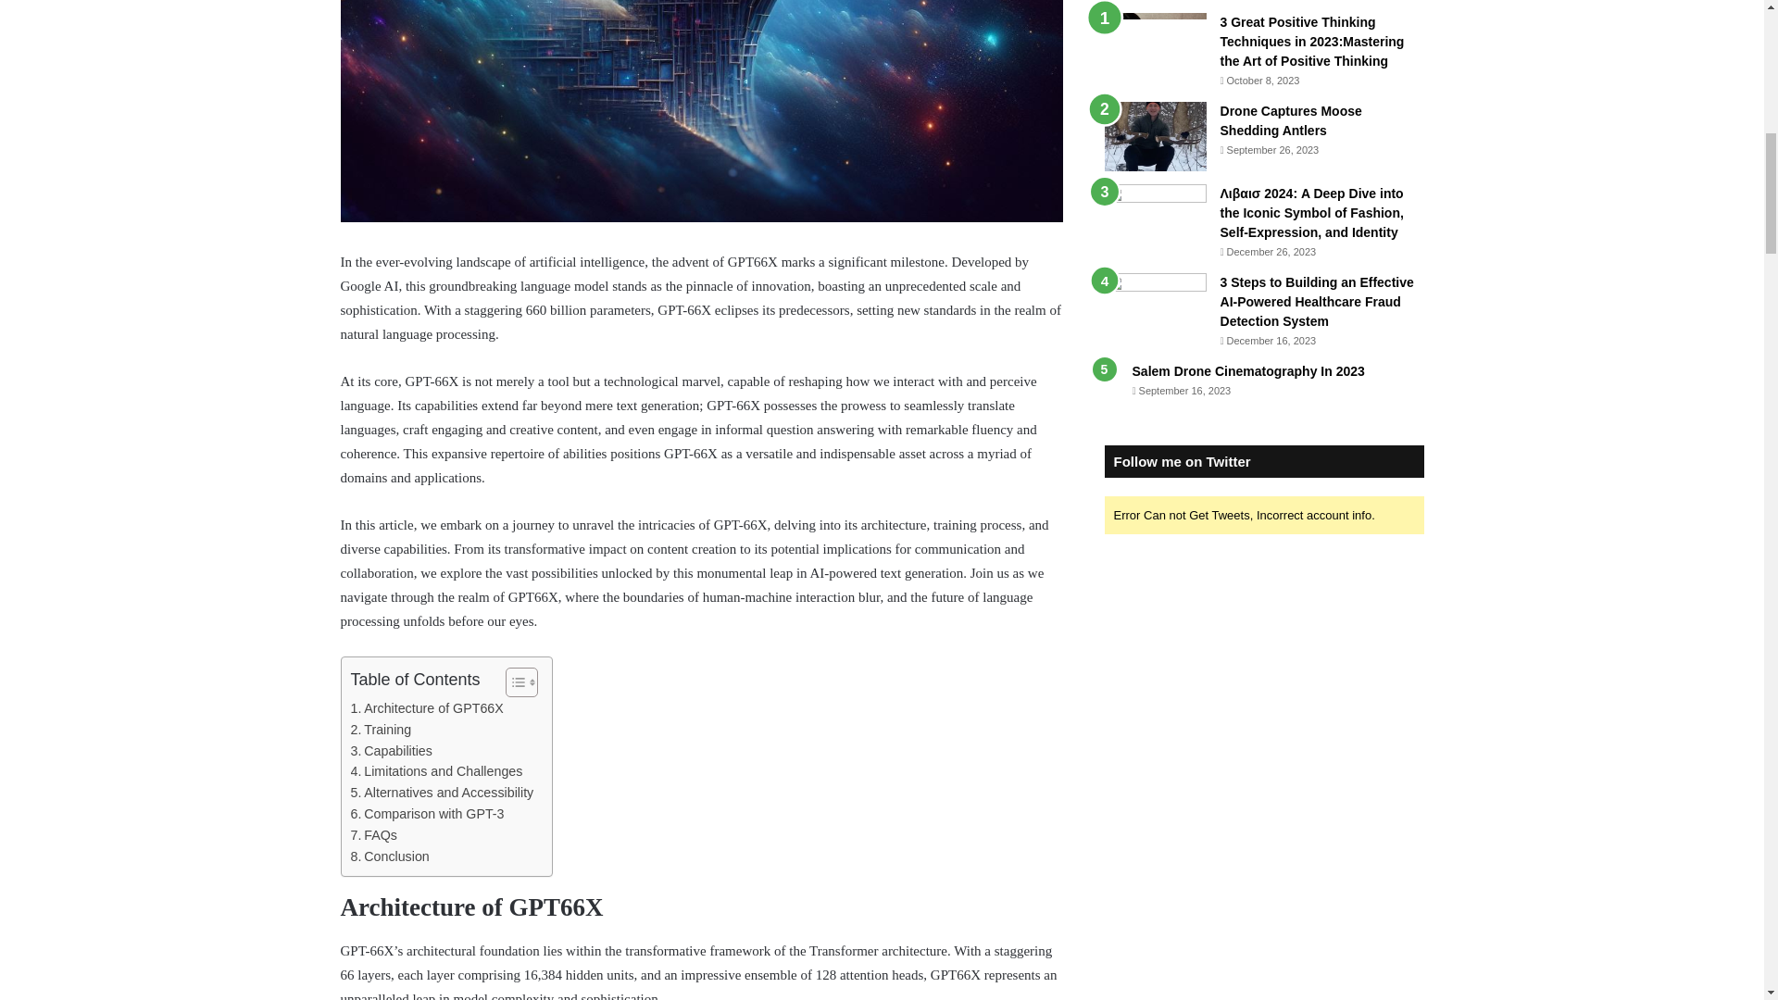 Image resolution: width=1778 pixels, height=1000 pixels. Describe the element at coordinates (373, 835) in the screenshot. I see `FAQs` at that location.